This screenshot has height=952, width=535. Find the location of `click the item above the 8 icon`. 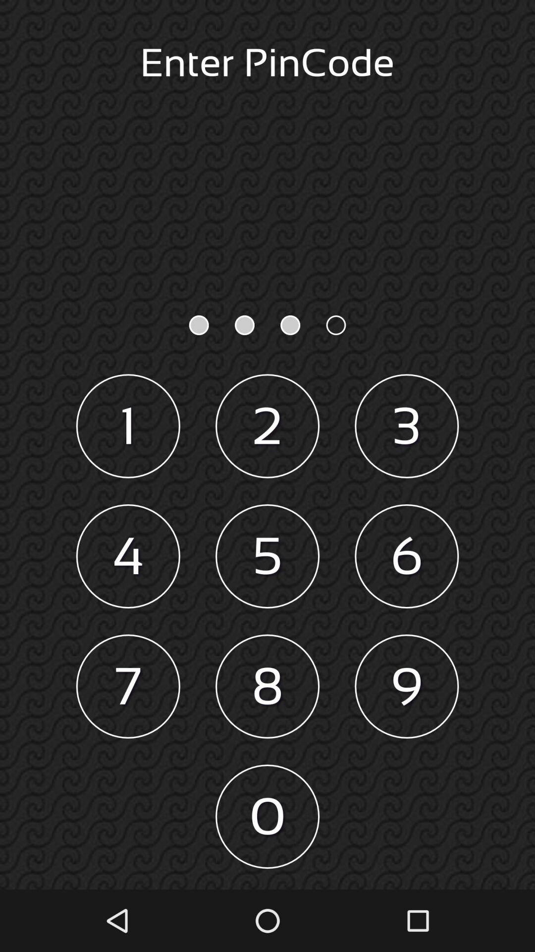

click the item above the 8 icon is located at coordinates (267, 556).